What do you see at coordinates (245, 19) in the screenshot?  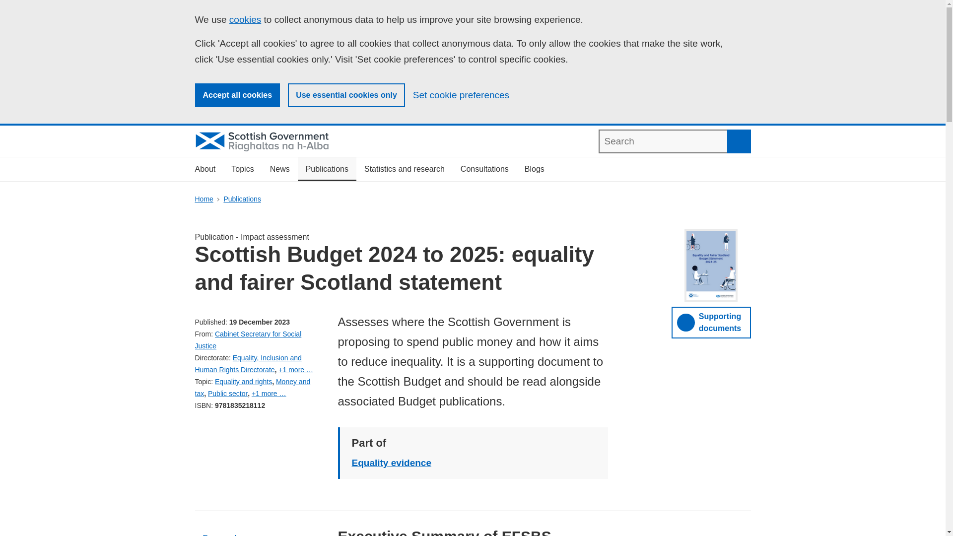 I see `cookies` at bounding box center [245, 19].